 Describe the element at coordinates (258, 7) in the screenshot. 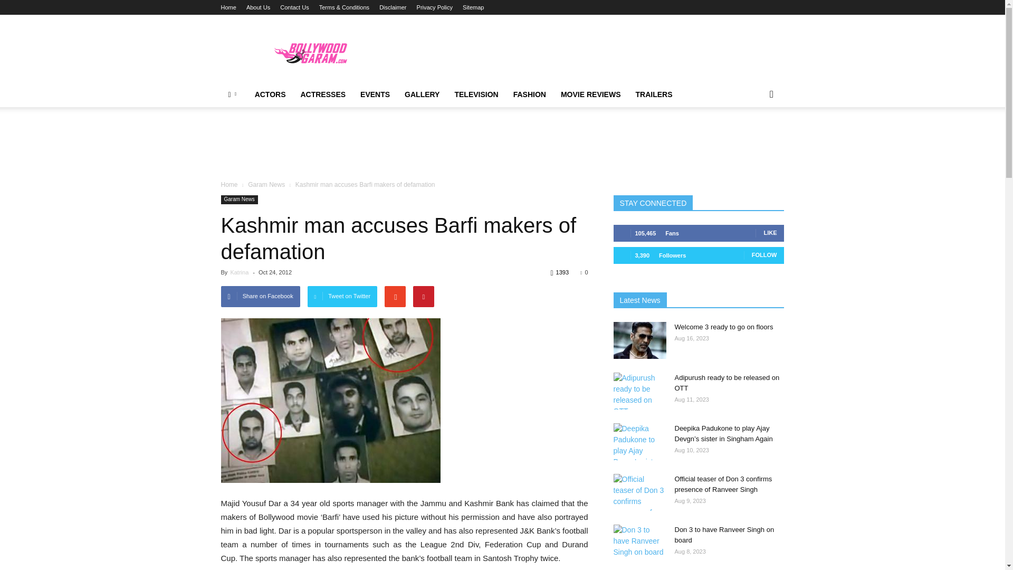

I see `About Us` at that location.